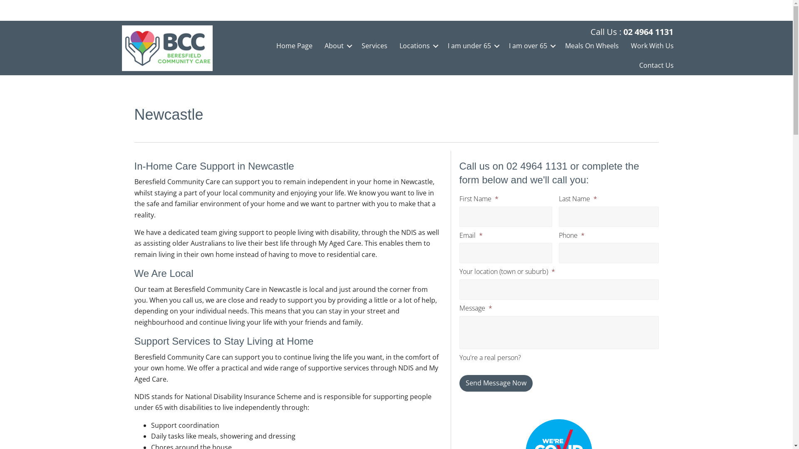 Image resolution: width=799 pixels, height=449 pixels. I want to click on Home Page, so click(295, 46).